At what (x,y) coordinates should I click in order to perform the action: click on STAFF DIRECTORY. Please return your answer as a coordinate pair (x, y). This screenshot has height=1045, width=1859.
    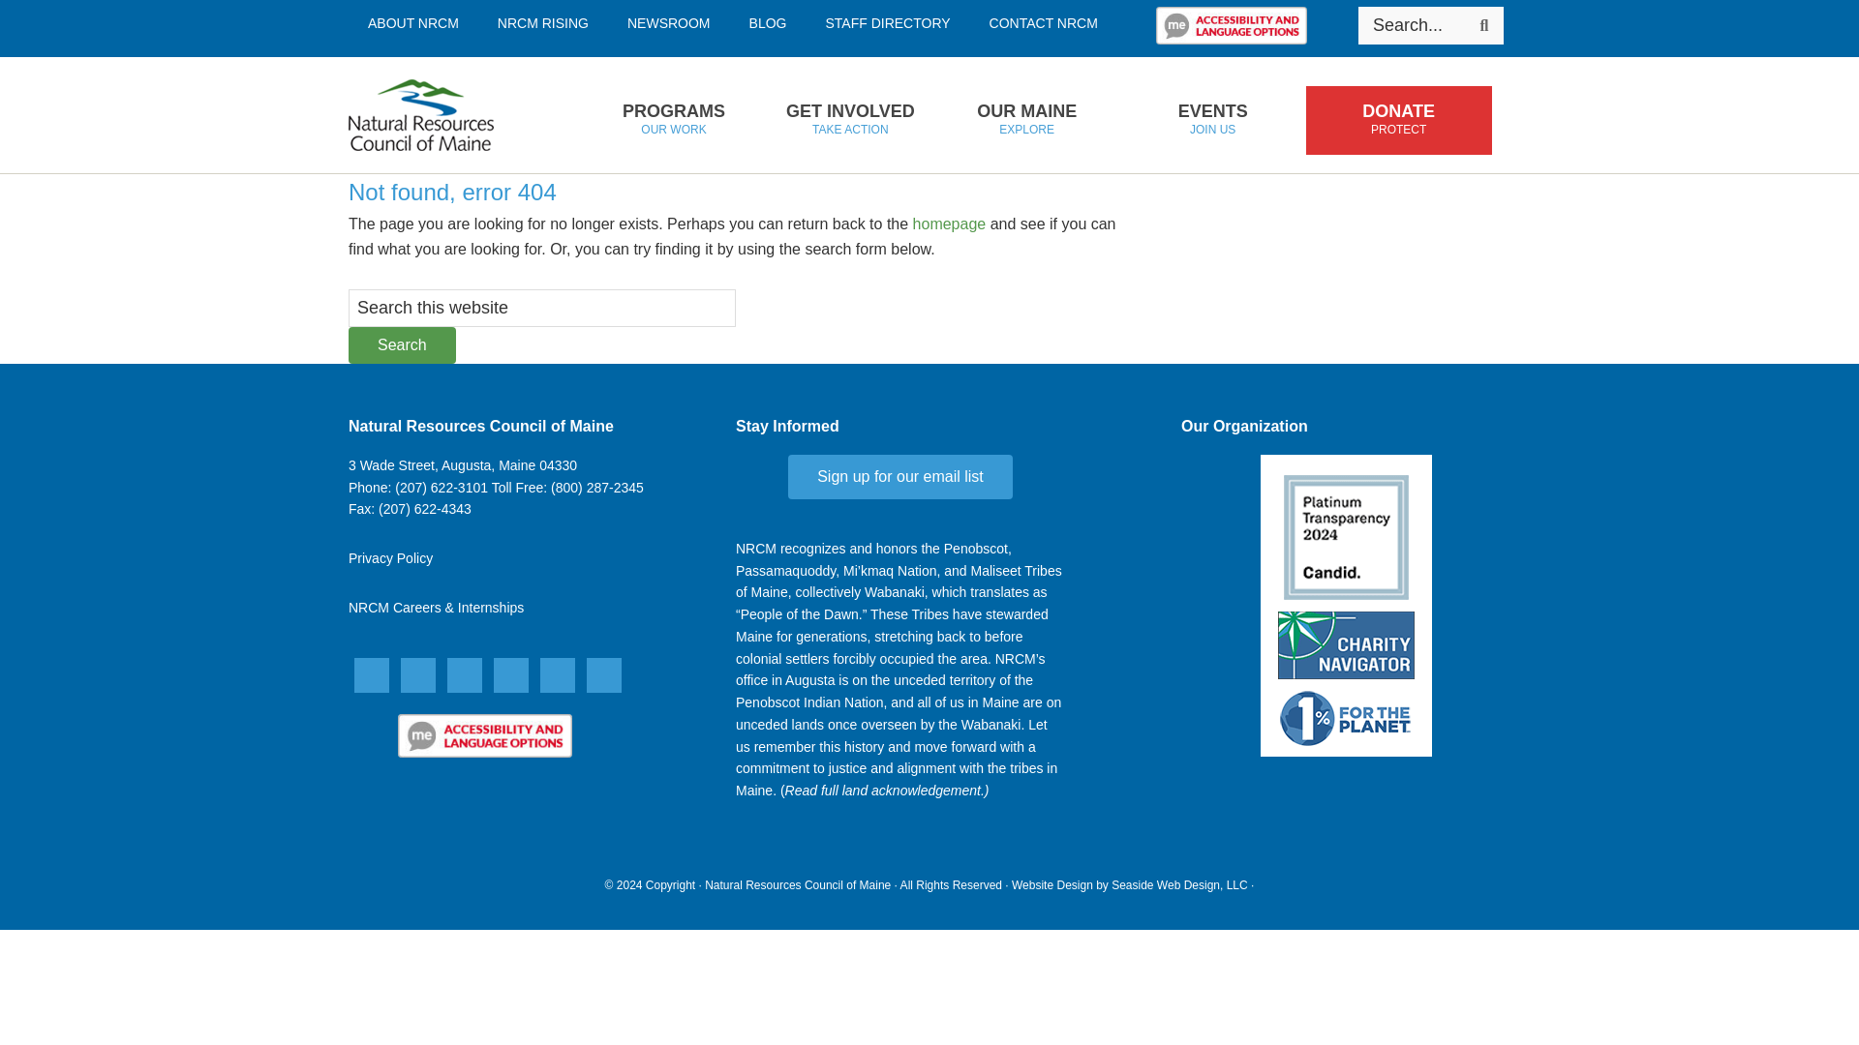
    Looking at the image, I should click on (412, 23).